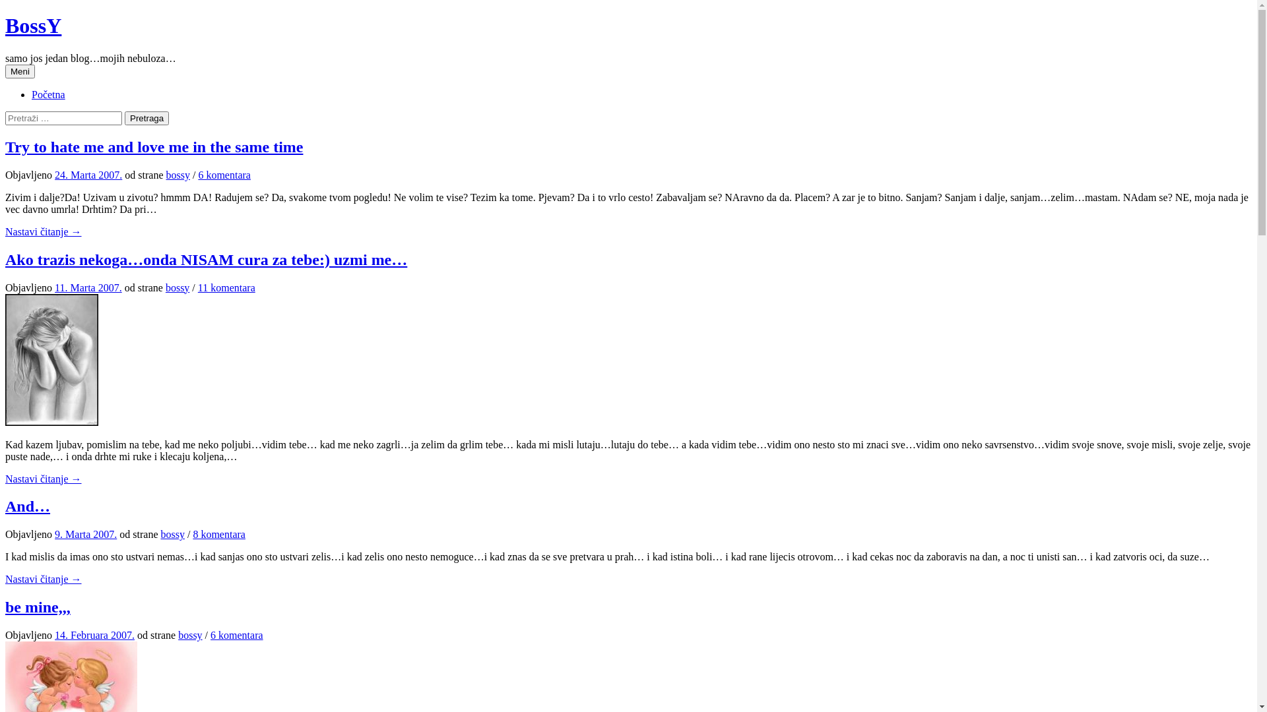 The height and width of the screenshot is (712, 1267). What do you see at coordinates (146, 119) in the screenshot?
I see `Pretraga` at bounding box center [146, 119].